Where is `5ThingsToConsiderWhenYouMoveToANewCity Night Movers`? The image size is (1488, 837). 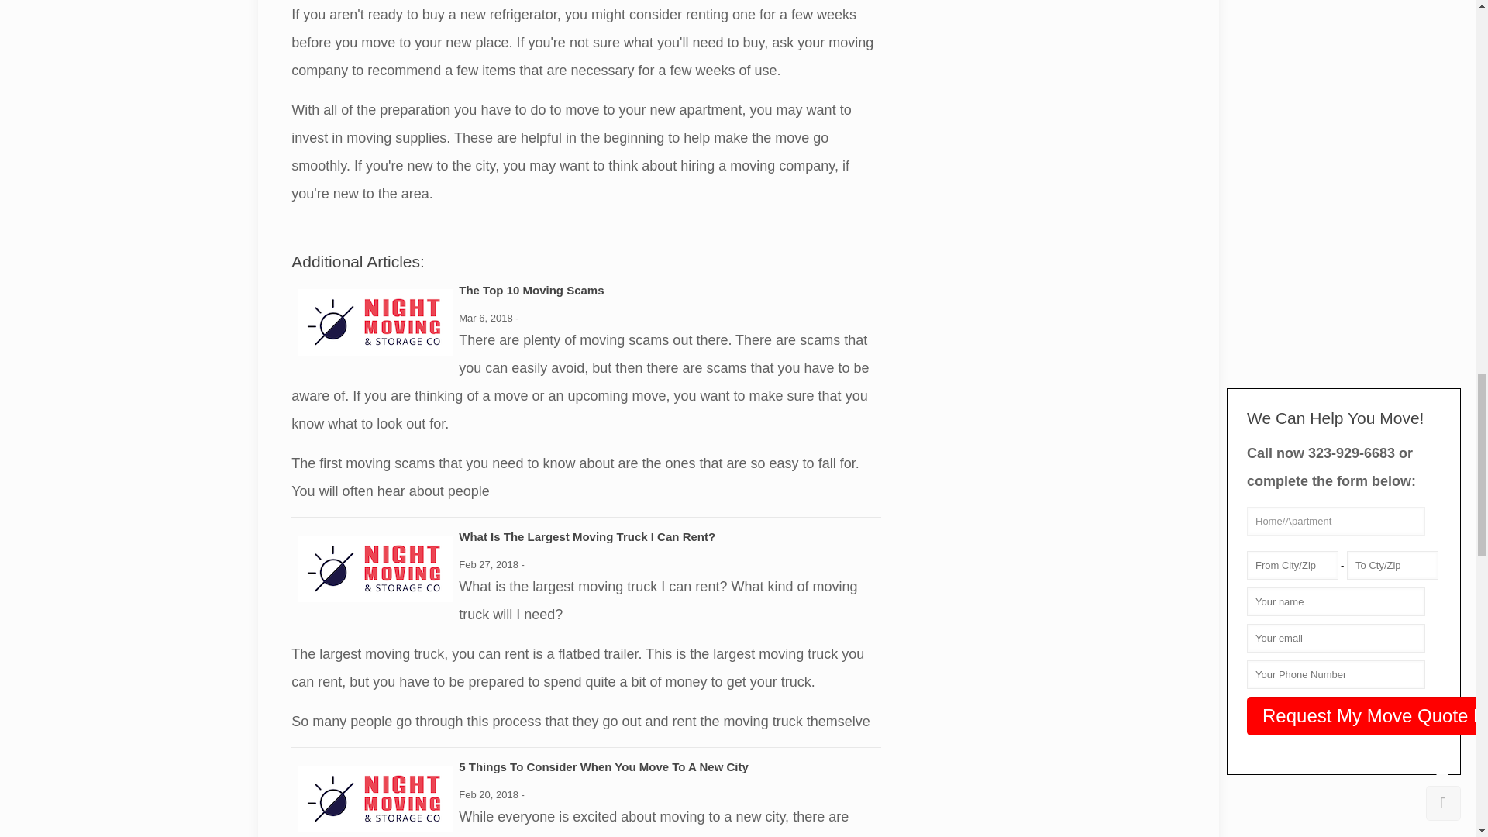
5ThingsToConsiderWhenYouMoveToANewCity Night Movers is located at coordinates (375, 798).